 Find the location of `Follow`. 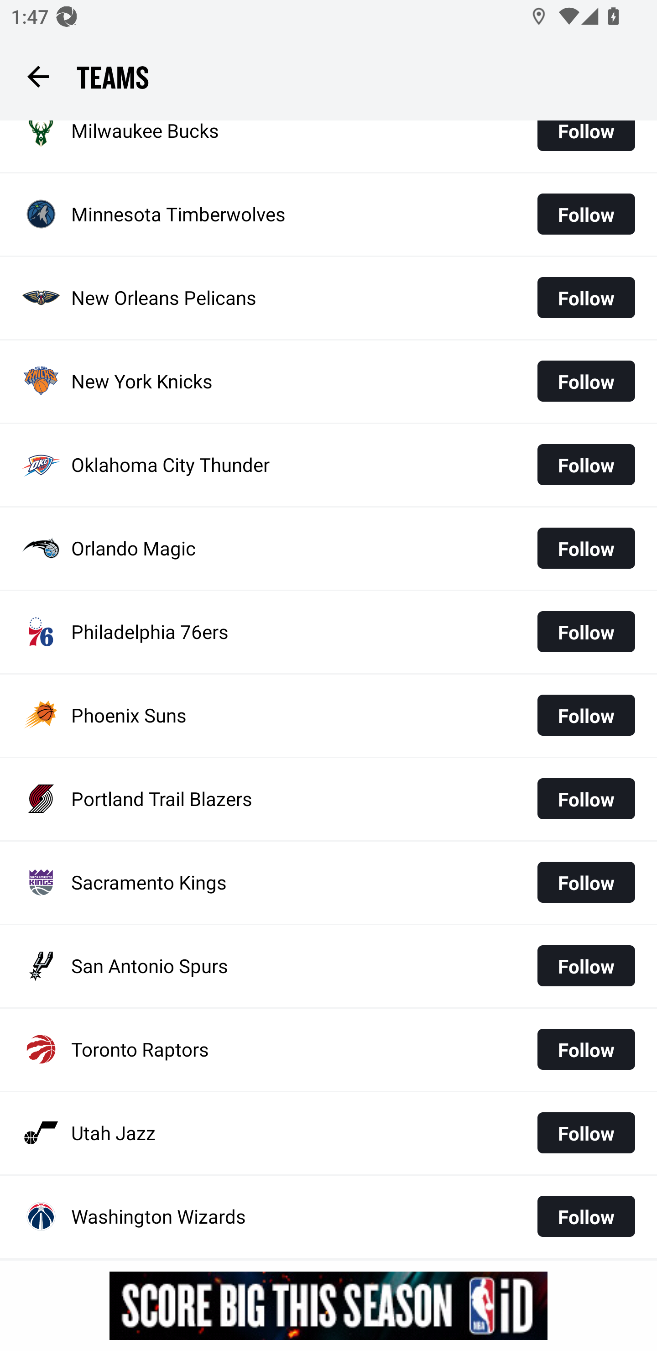

Follow is located at coordinates (586, 966).